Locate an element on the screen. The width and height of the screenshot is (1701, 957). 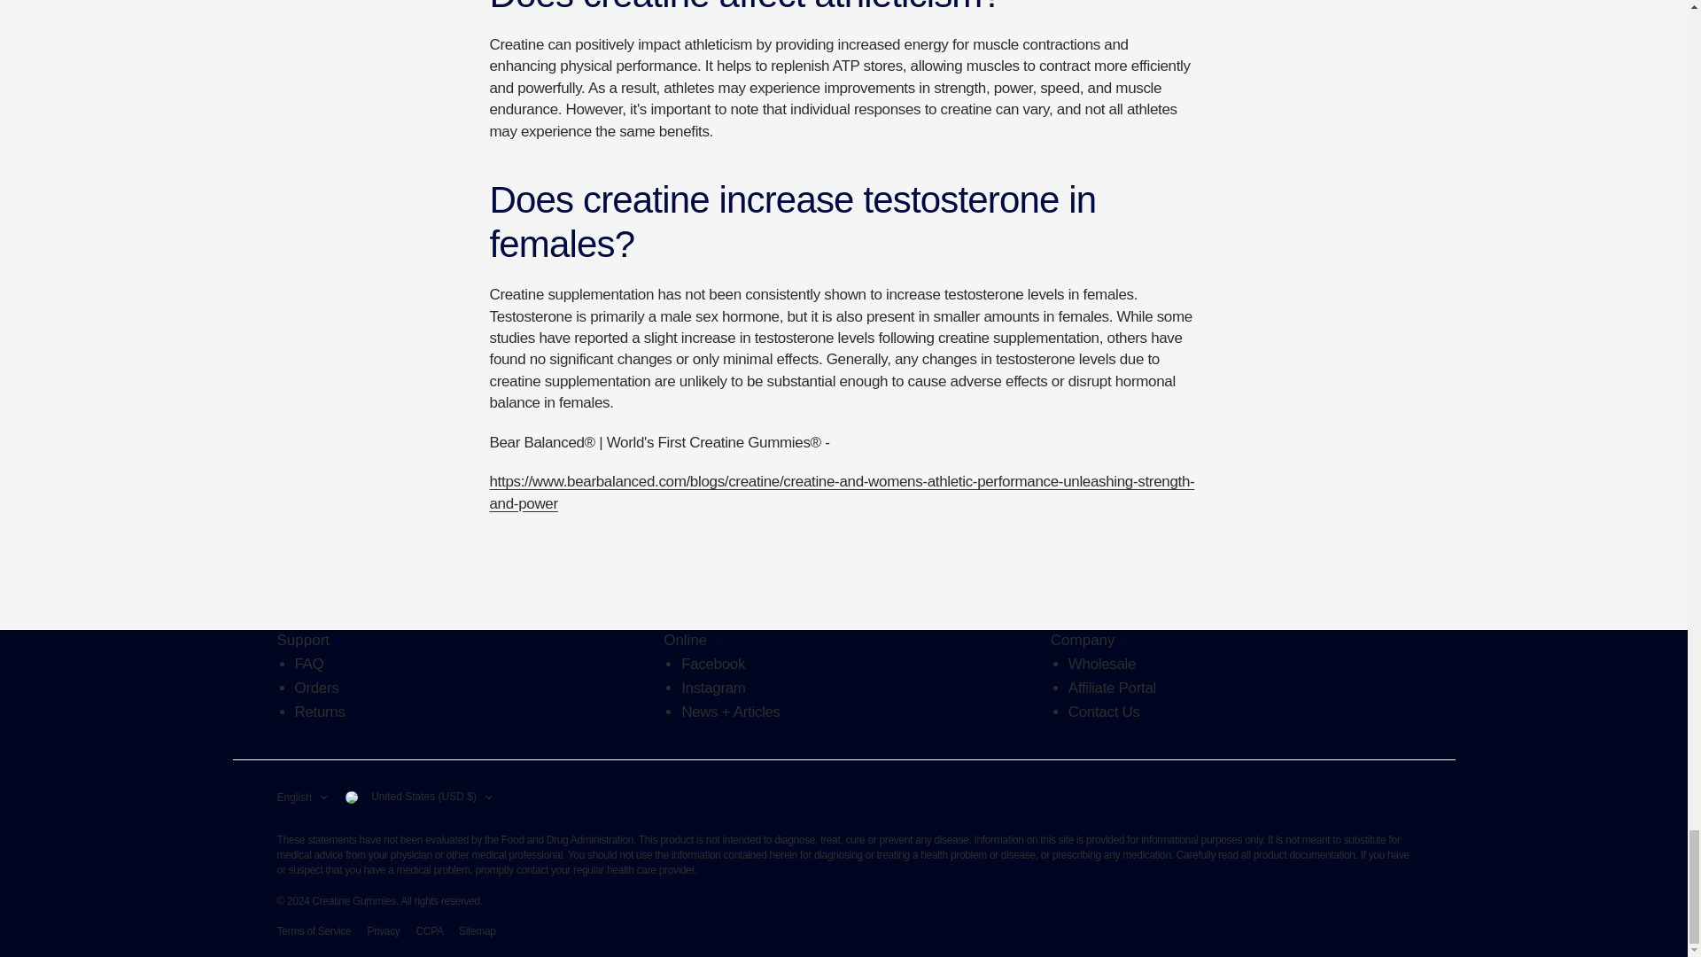
Support is located at coordinates (310, 640).